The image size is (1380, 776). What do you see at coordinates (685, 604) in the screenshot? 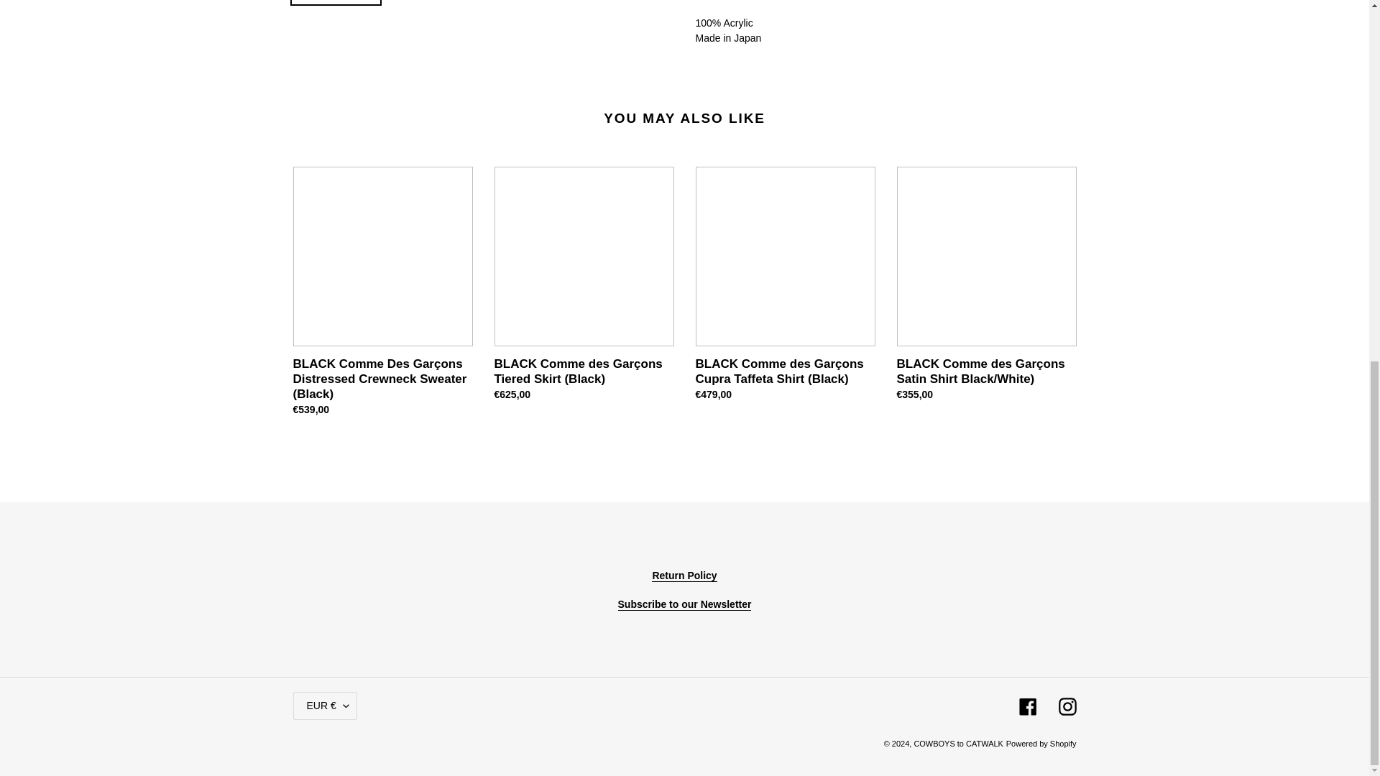
I see `COWBOYS to CATWALK Newsletter` at bounding box center [685, 604].